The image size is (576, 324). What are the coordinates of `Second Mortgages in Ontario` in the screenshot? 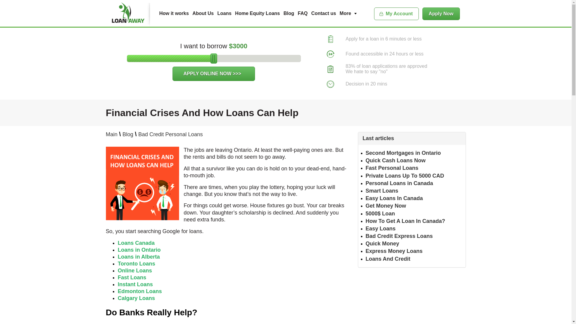 It's located at (403, 153).